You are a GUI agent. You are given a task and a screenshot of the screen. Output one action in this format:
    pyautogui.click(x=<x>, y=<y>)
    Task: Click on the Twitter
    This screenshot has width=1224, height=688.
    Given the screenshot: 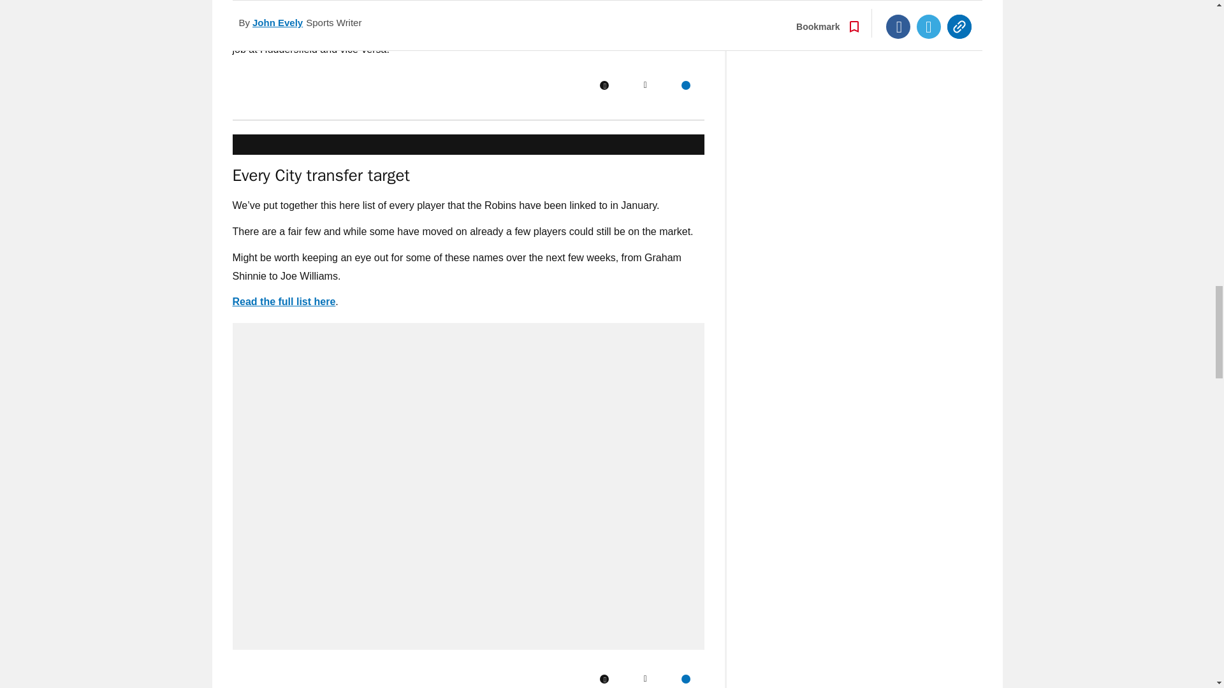 What is the action you would take?
    pyautogui.click(x=645, y=85)
    